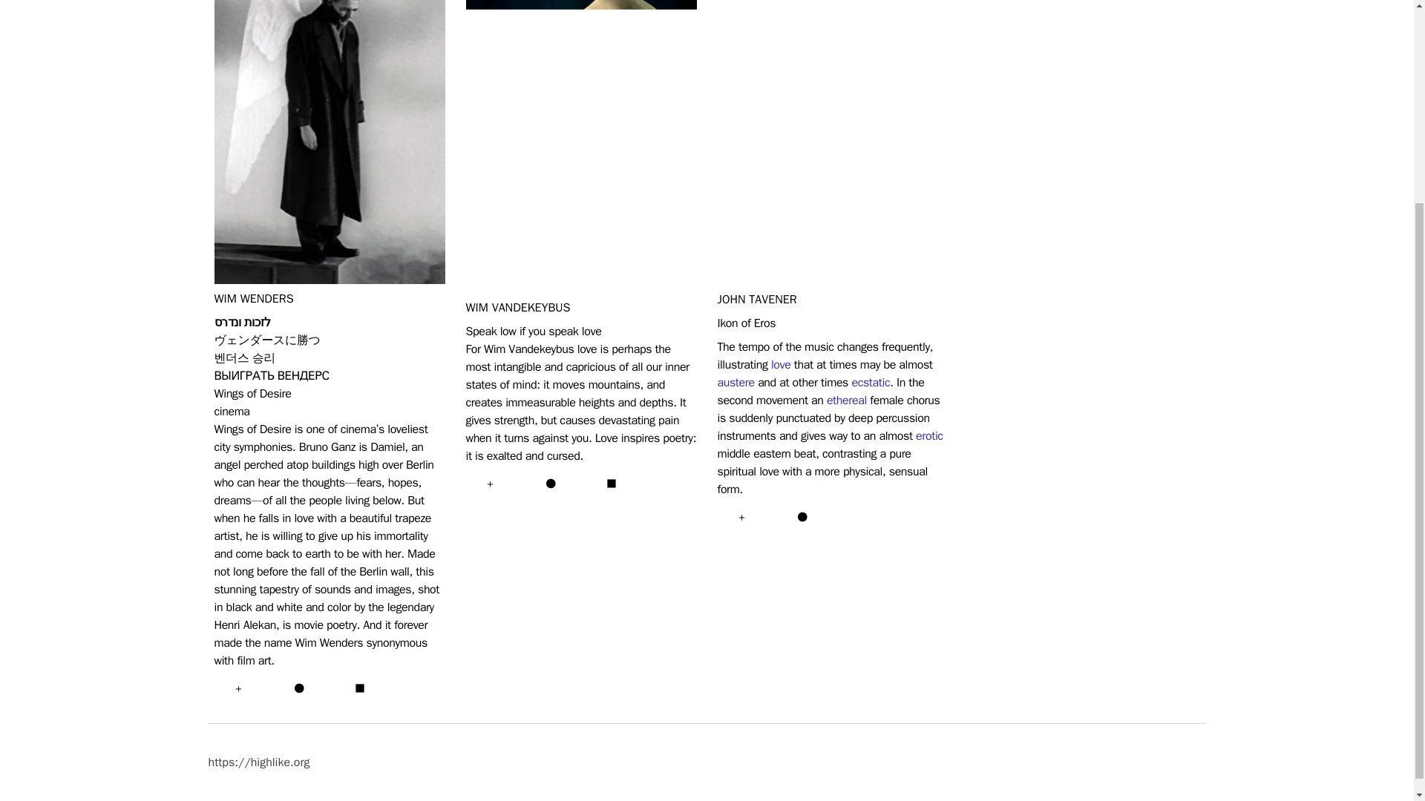 The width and height of the screenshot is (1425, 801). What do you see at coordinates (254, 298) in the screenshot?
I see `WIM WENDERS` at bounding box center [254, 298].